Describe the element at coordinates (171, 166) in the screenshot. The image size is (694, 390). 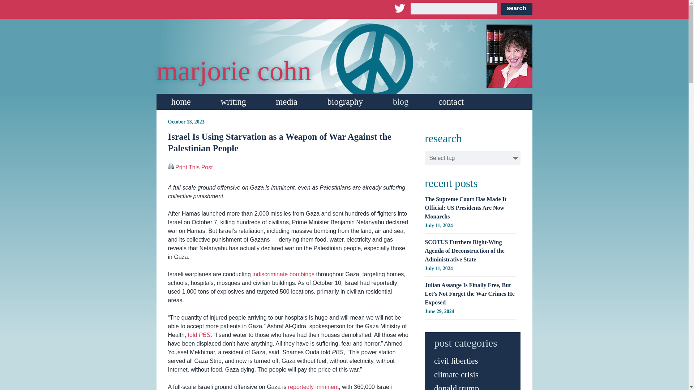
I see `Print This Post` at that location.